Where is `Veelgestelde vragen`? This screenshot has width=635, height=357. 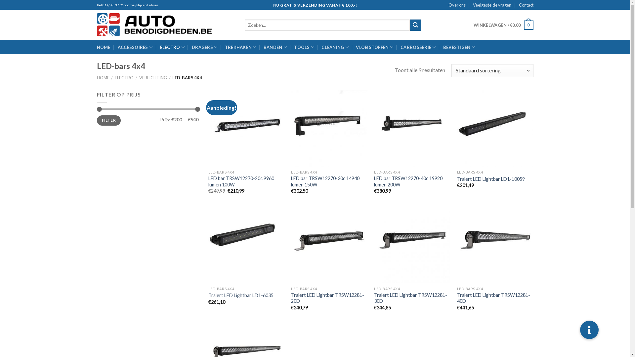
Veelgestelde vragen is located at coordinates (492, 5).